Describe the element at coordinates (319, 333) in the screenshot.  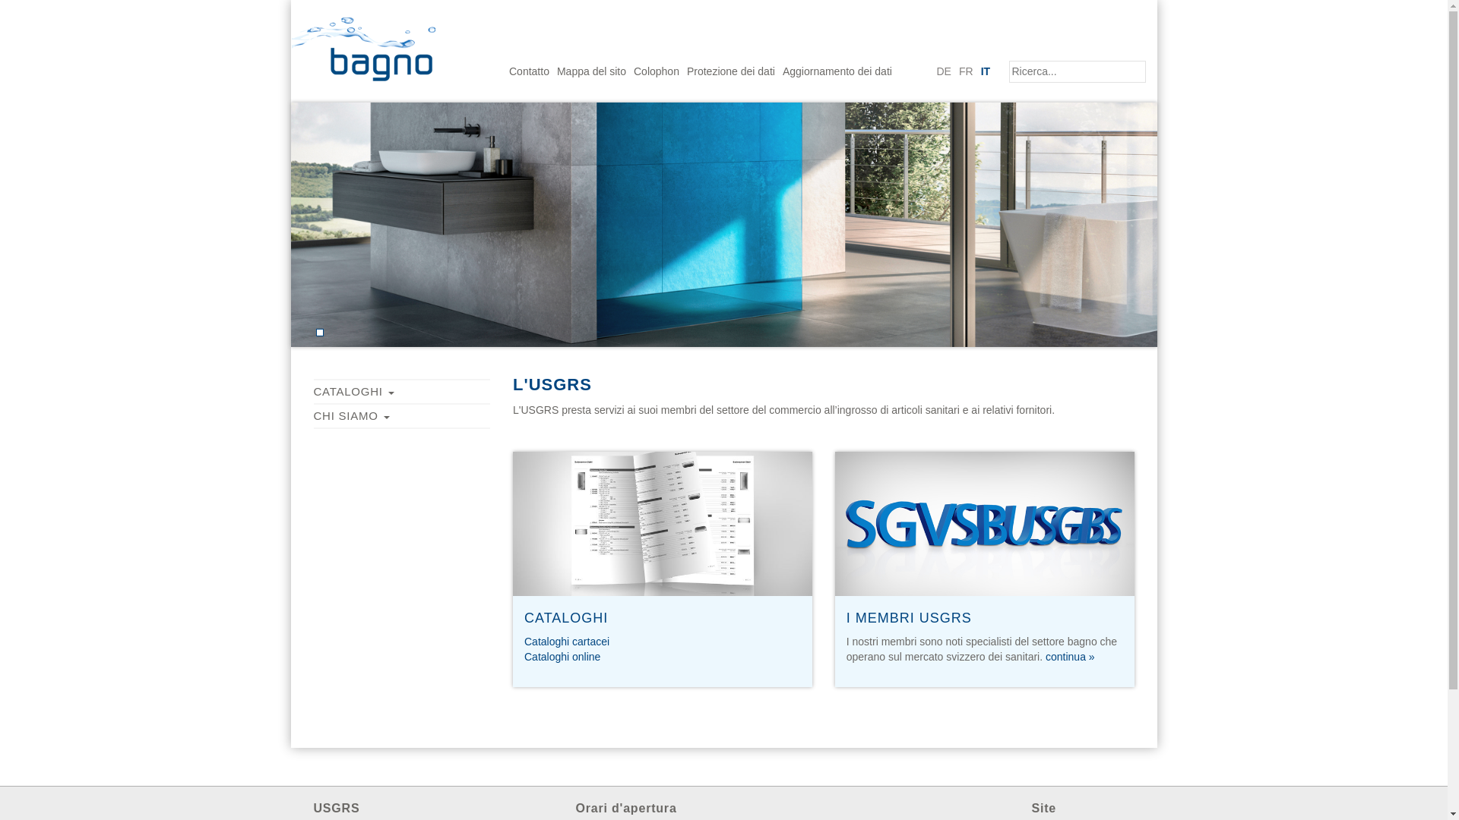
I see `1` at that location.